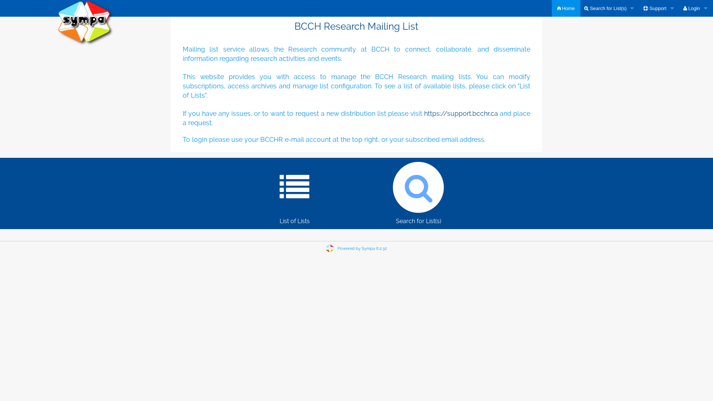 This screenshot has height=401, width=713. Describe the element at coordinates (610, 42) in the screenshot. I see `Index of Lists` at that location.